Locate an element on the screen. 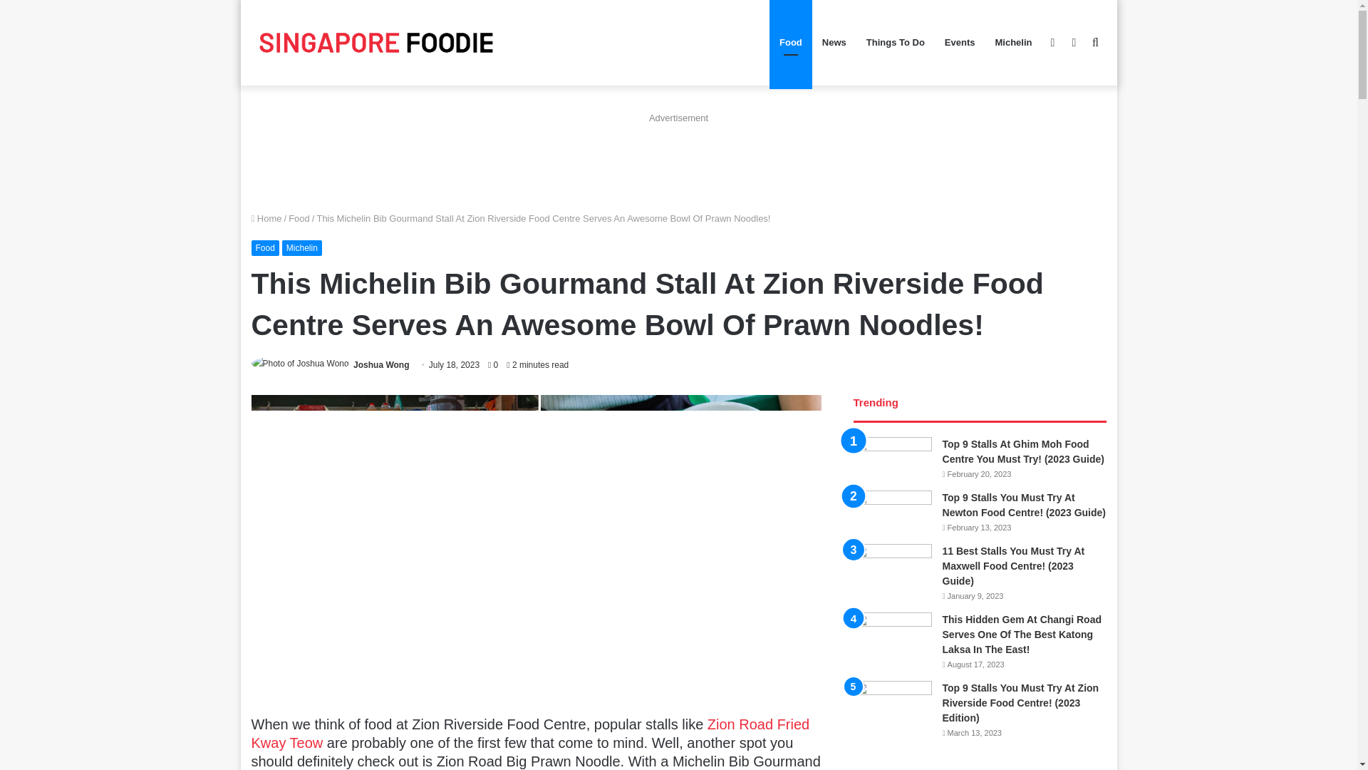 This screenshot has height=770, width=1368. Food is located at coordinates (264, 247).